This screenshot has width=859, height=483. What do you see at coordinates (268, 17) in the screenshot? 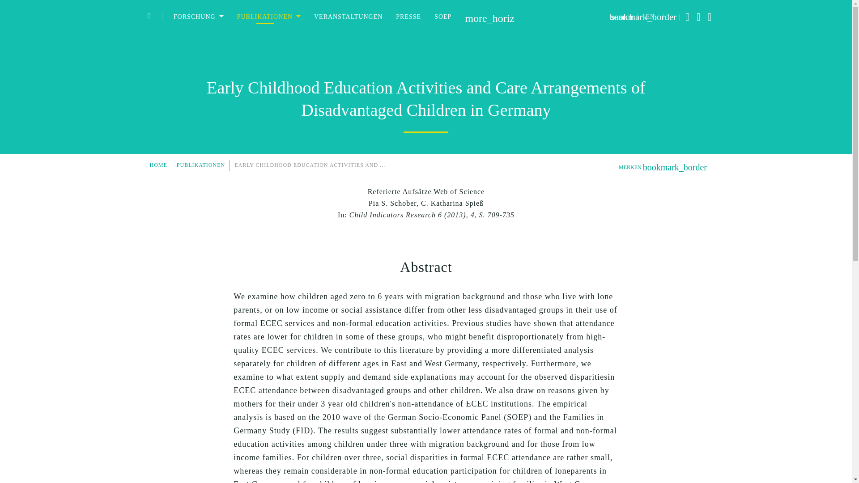
I see `PUBLIKATIONEN` at bounding box center [268, 17].